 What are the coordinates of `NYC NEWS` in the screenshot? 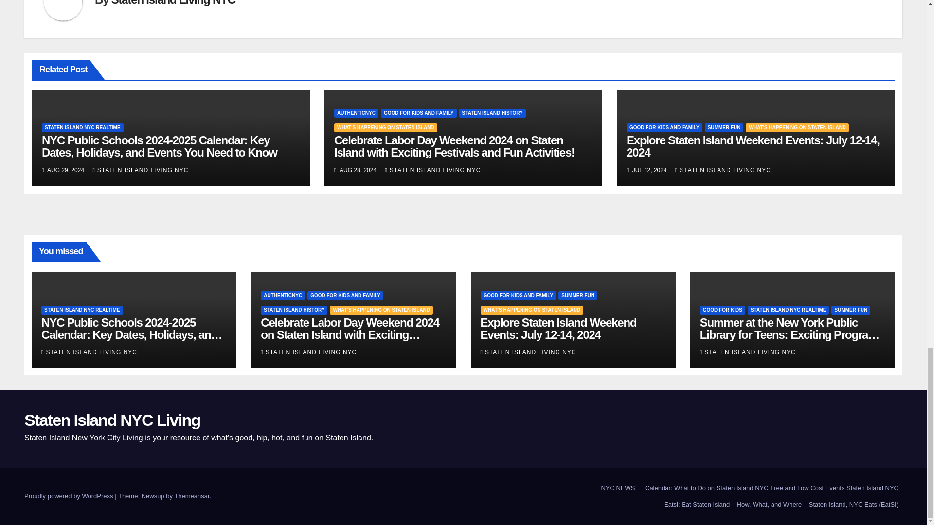 It's located at (618, 488).